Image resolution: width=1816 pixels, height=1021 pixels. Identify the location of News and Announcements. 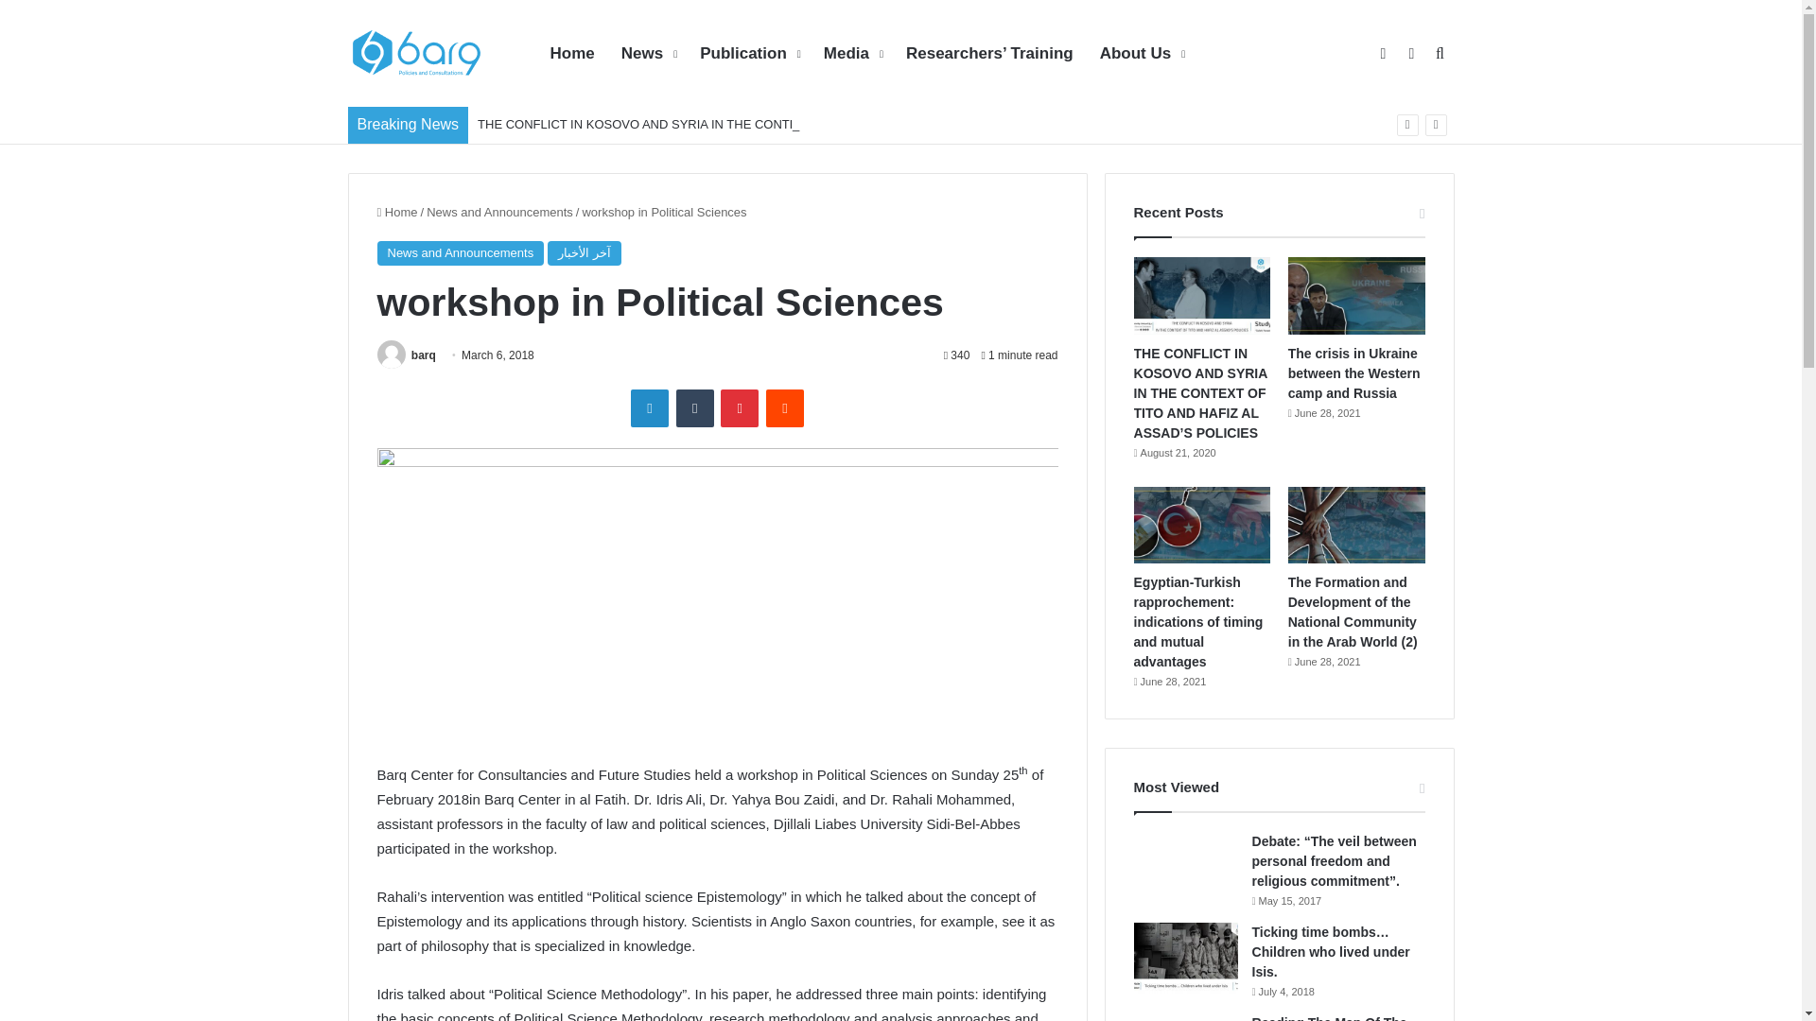
(499, 212).